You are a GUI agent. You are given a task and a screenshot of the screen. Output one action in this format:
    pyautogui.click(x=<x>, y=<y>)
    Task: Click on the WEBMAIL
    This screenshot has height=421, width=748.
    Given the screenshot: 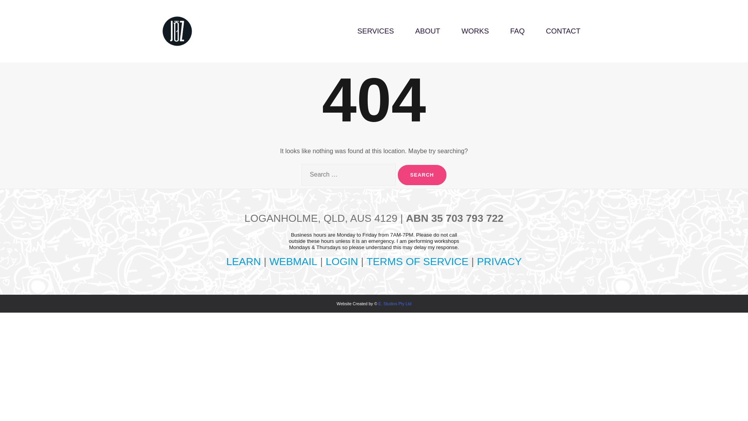 What is the action you would take?
    pyautogui.click(x=293, y=261)
    